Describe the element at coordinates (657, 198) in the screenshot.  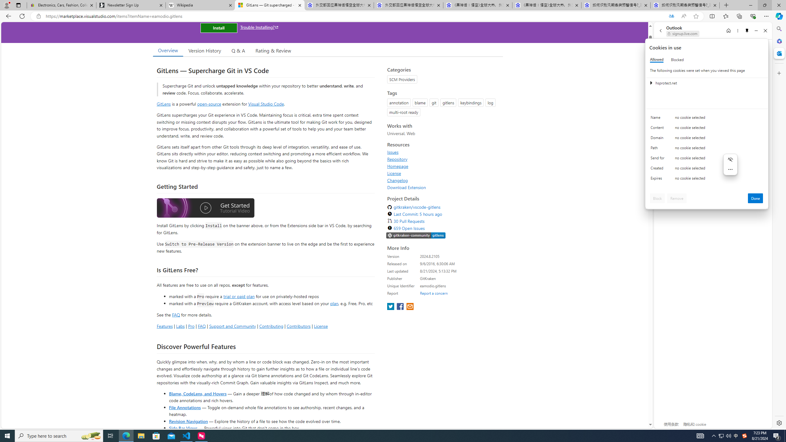
I see `Block` at that location.